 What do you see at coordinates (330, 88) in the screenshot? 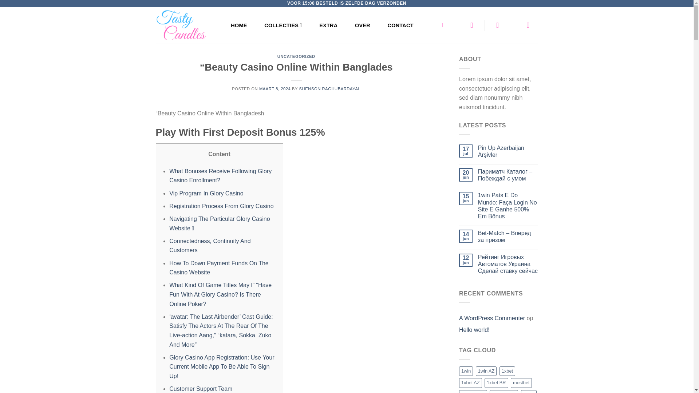
I see `SHENSON RAGHUBARDAYAL` at bounding box center [330, 88].